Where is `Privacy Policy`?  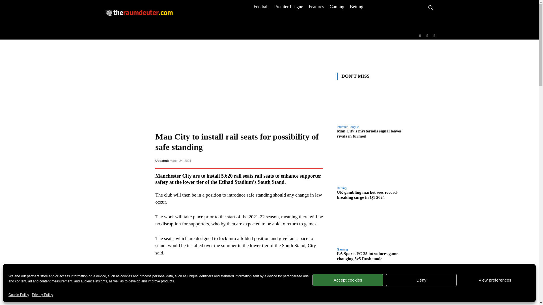 Privacy Policy is located at coordinates (42, 295).